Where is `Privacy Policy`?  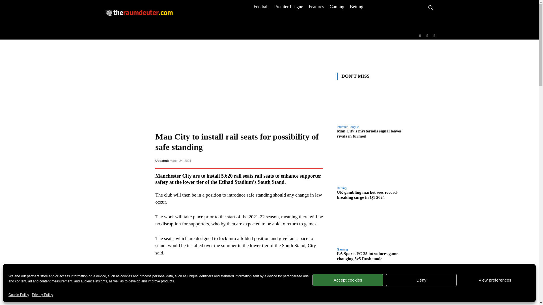 Privacy Policy is located at coordinates (42, 295).